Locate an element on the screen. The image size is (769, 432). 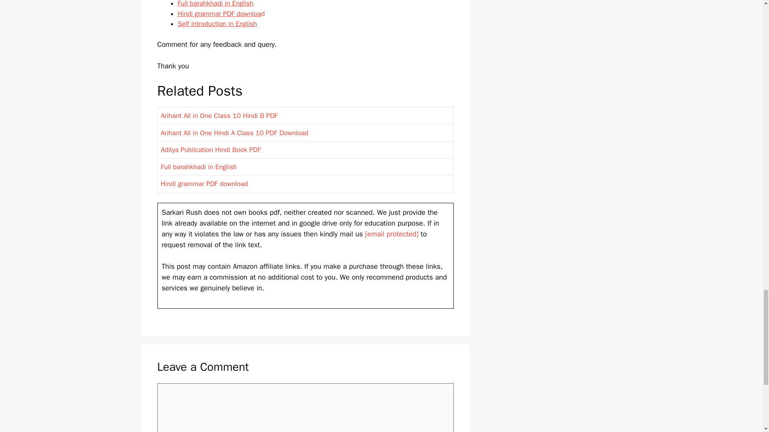
Arihant All in One Hindi A Class 10 PDF Download is located at coordinates (234, 133).